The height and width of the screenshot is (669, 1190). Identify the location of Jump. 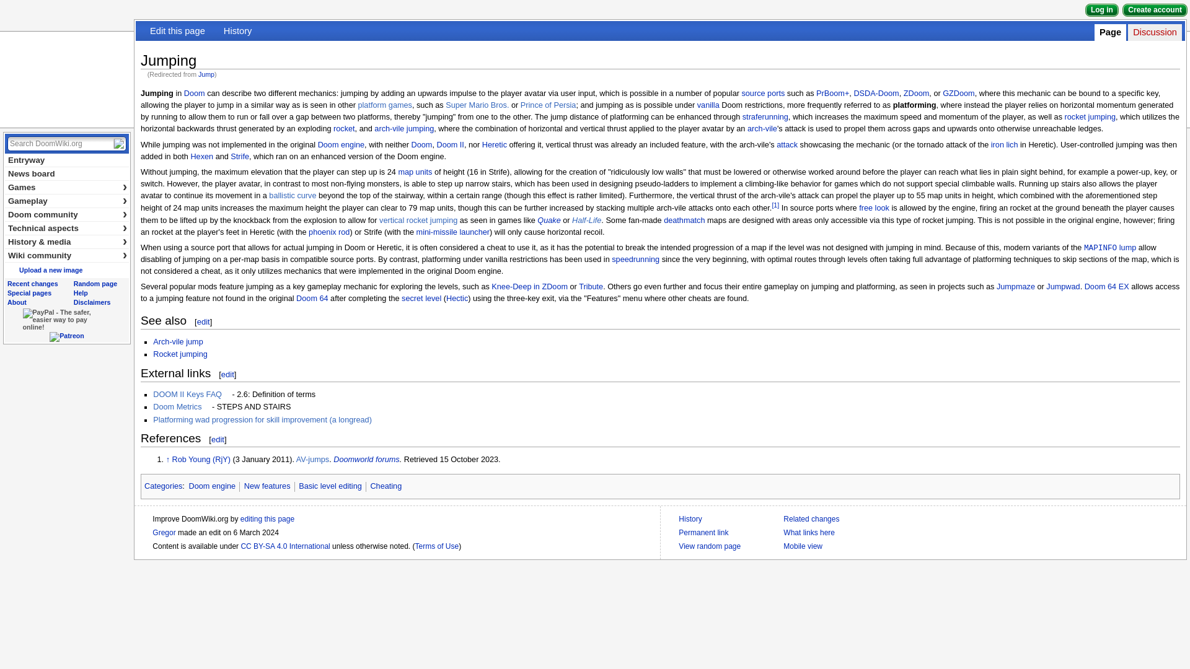
(206, 74).